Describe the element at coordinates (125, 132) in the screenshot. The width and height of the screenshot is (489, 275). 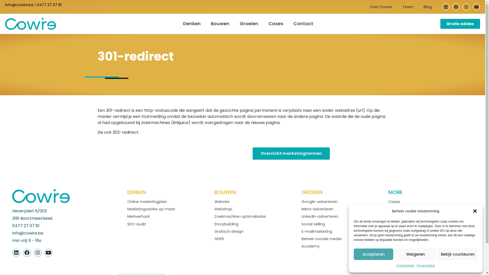
I see `302-redirect` at that location.